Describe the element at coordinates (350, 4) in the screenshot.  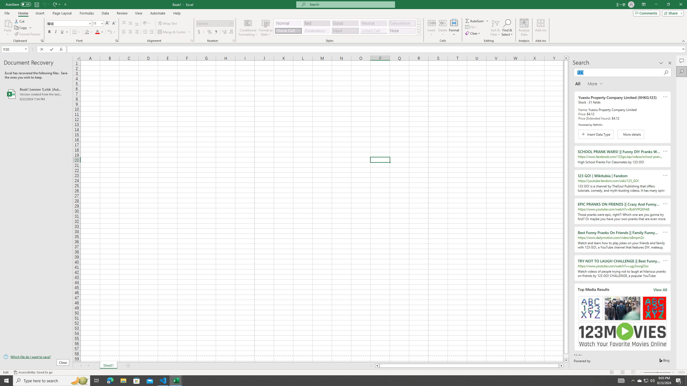
I see `Microsoft search` at that location.